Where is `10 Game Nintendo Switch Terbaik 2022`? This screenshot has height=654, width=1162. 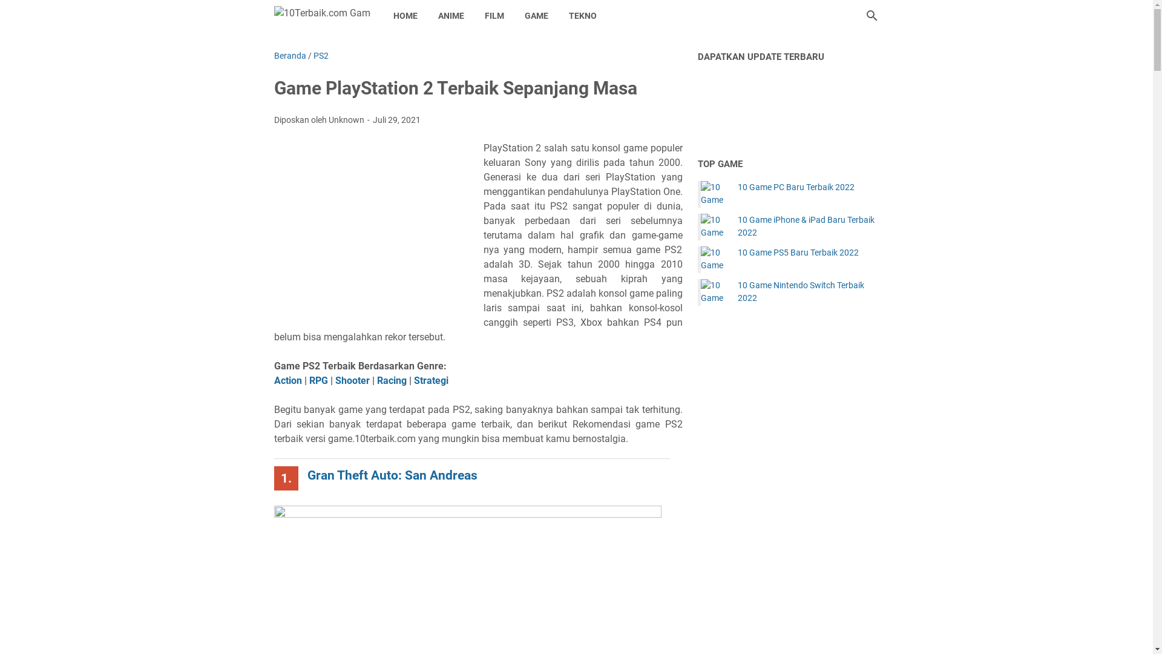 10 Game Nintendo Switch Terbaik 2022 is located at coordinates (714, 292).